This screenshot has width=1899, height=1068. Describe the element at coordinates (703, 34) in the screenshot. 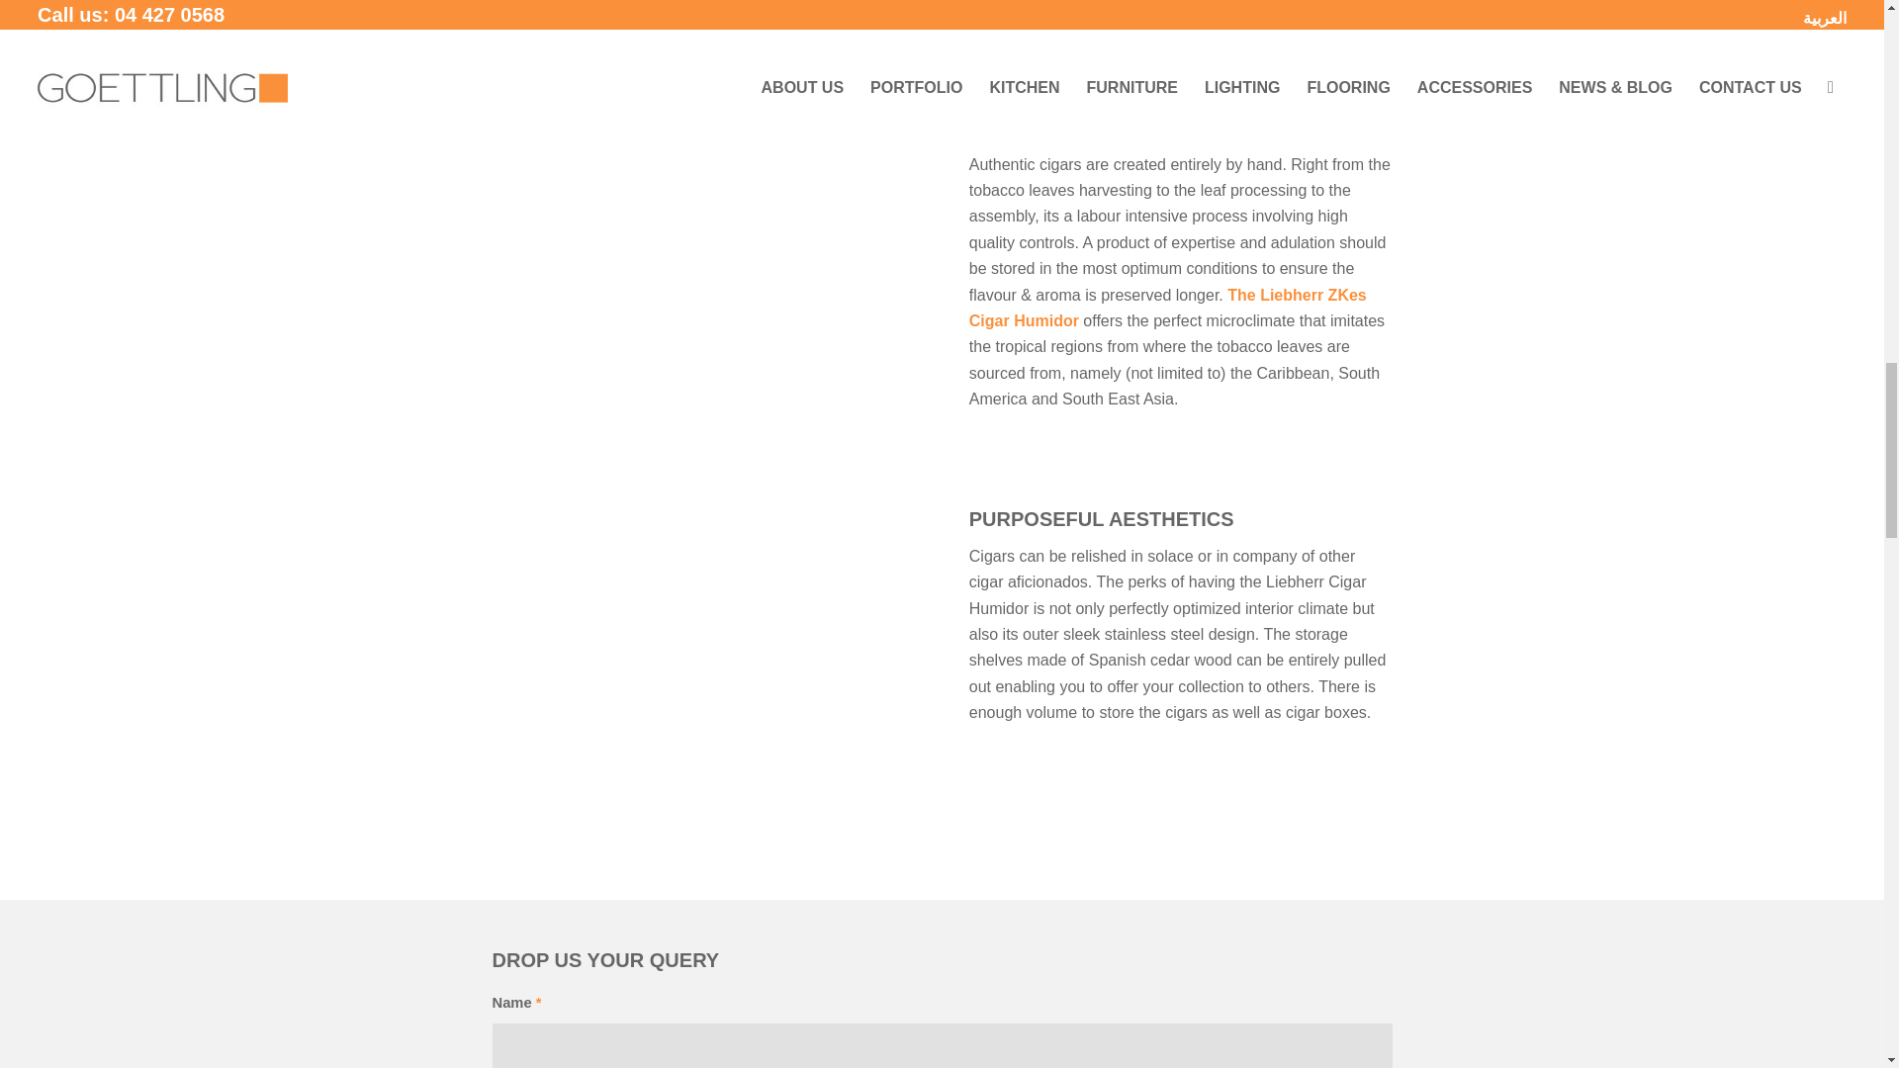

I see `Liebherr-gallery-image-ZKES-2 on countertop` at that location.